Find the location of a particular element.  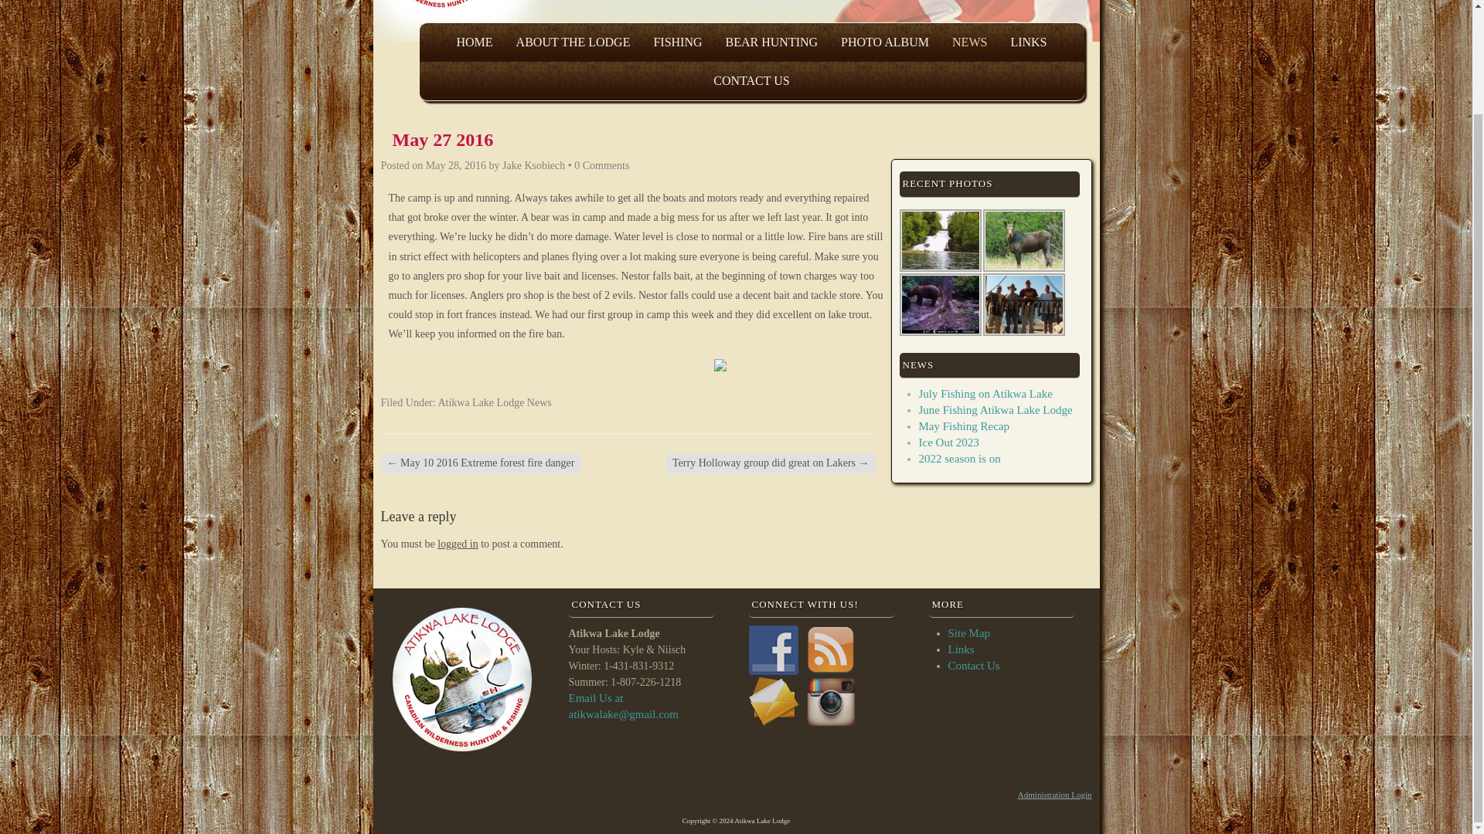

waterfall is located at coordinates (940, 239).